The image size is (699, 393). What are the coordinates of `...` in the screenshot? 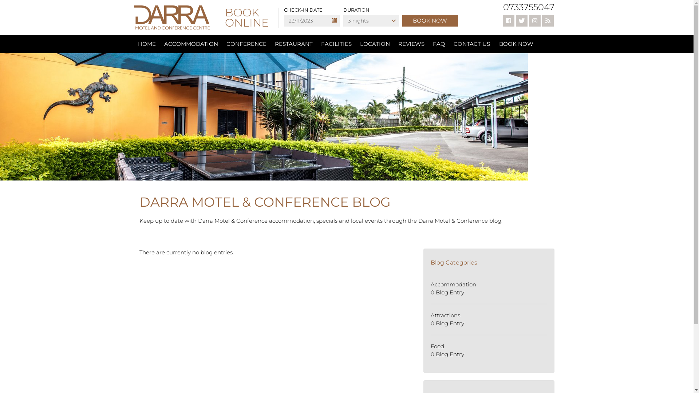 It's located at (334, 20).